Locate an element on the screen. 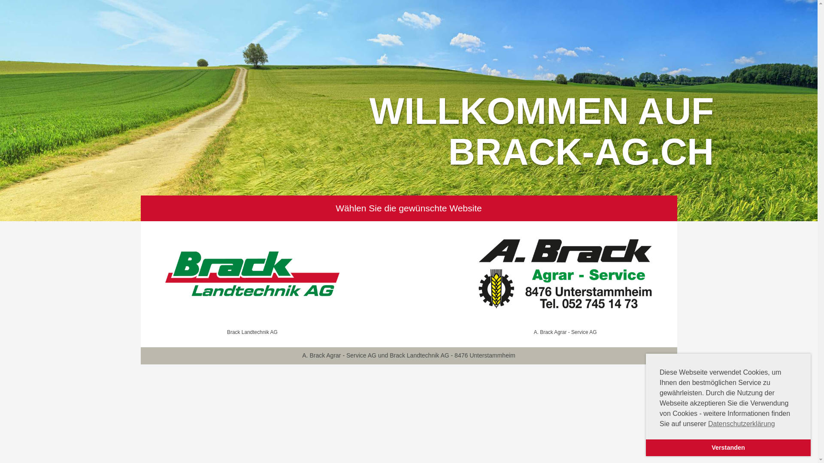  Brack Landtechnik AG is located at coordinates (252, 280).